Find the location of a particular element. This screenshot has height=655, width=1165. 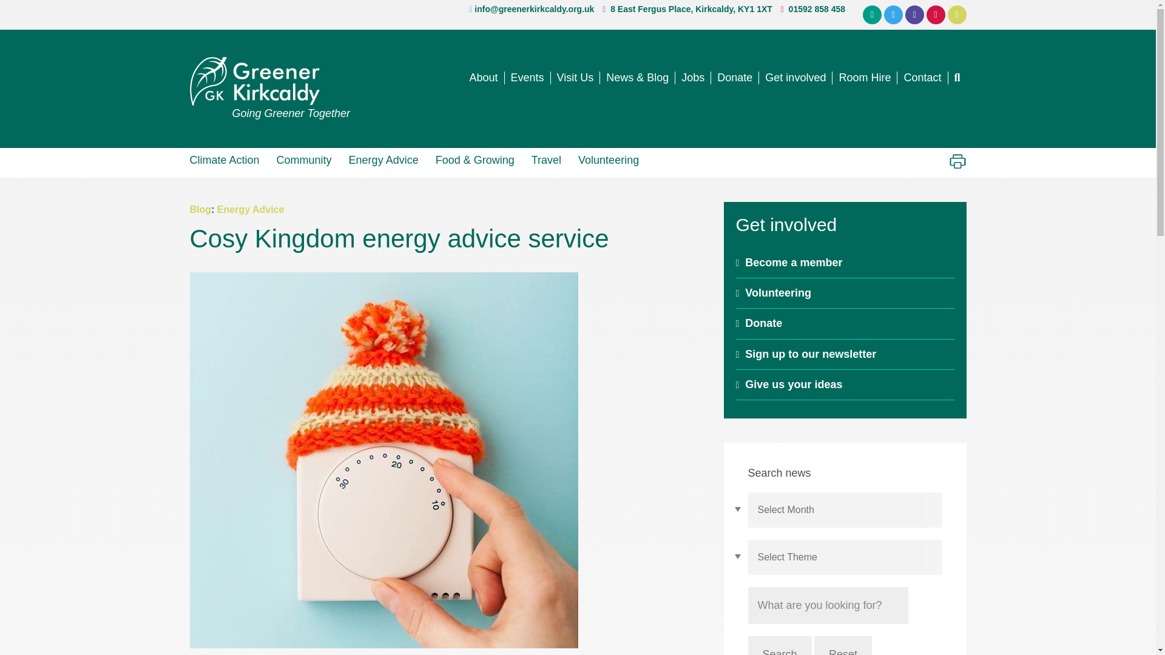

Instagram is located at coordinates (936, 15).